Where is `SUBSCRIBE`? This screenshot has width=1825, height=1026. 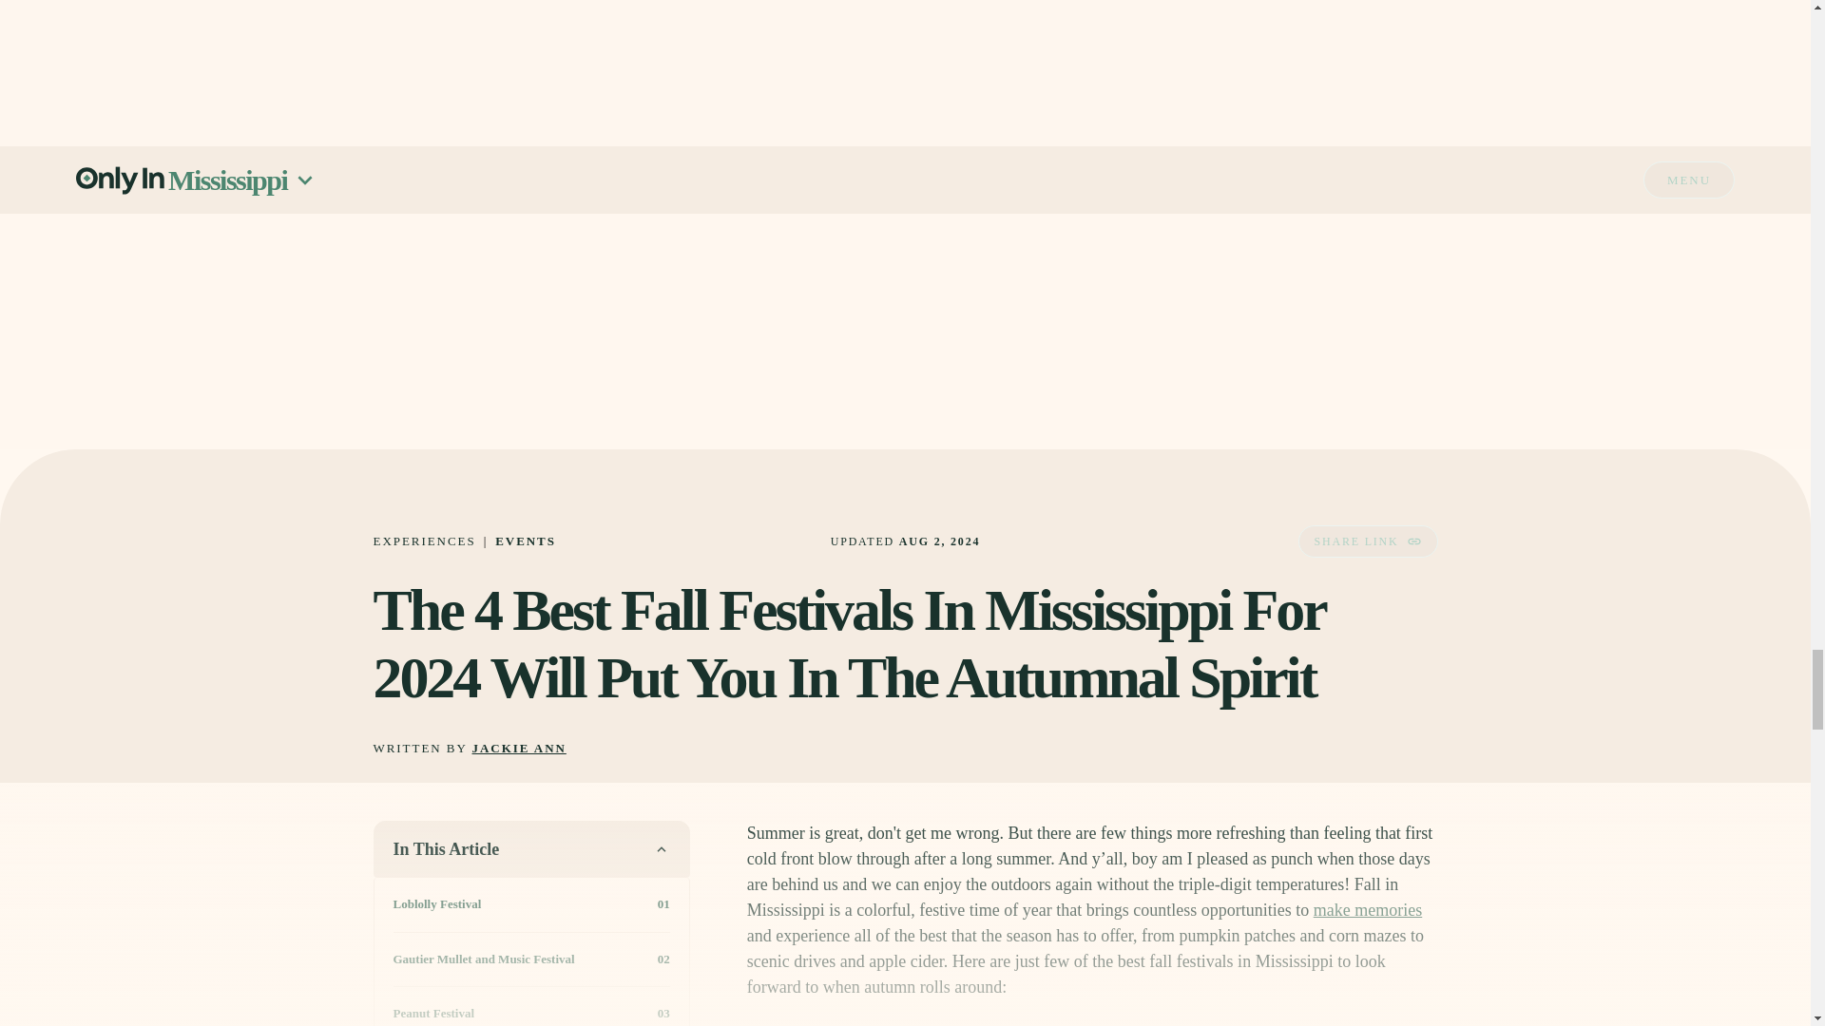 SUBSCRIBE is located at coordinates (1348, 47).